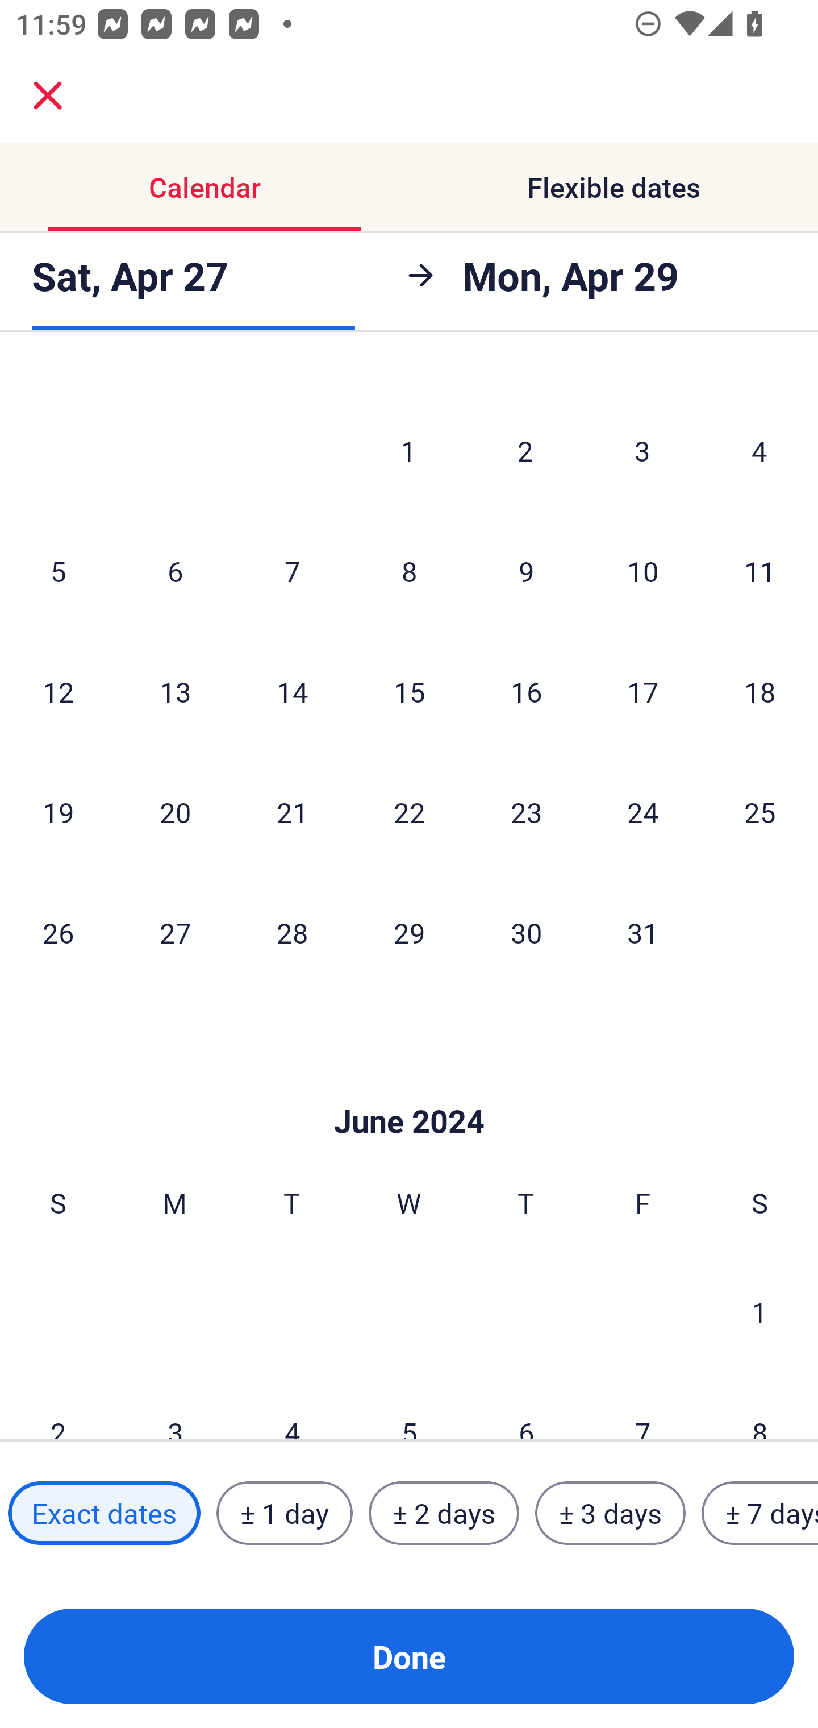 Image resolution: width=818 pixels, height=1728 pixels. Describe the element at coordinates (292, 812) in the screenshot. I see `21 Tuesday, May 21, 2024` at that location.